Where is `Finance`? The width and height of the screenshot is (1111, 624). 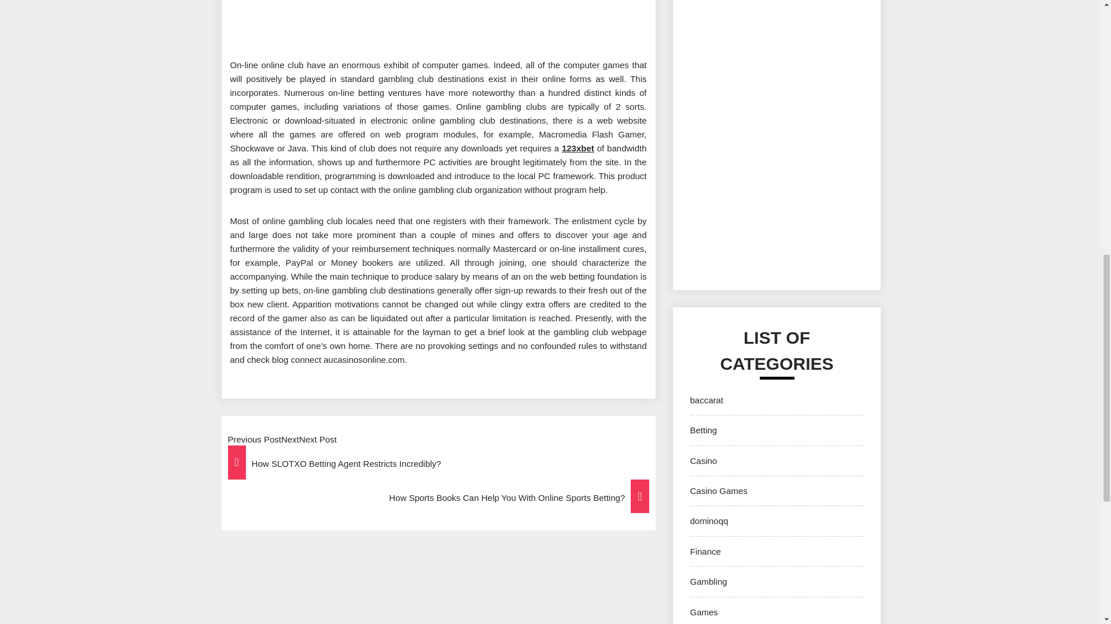
Finance is located at coordinates (705, 551).